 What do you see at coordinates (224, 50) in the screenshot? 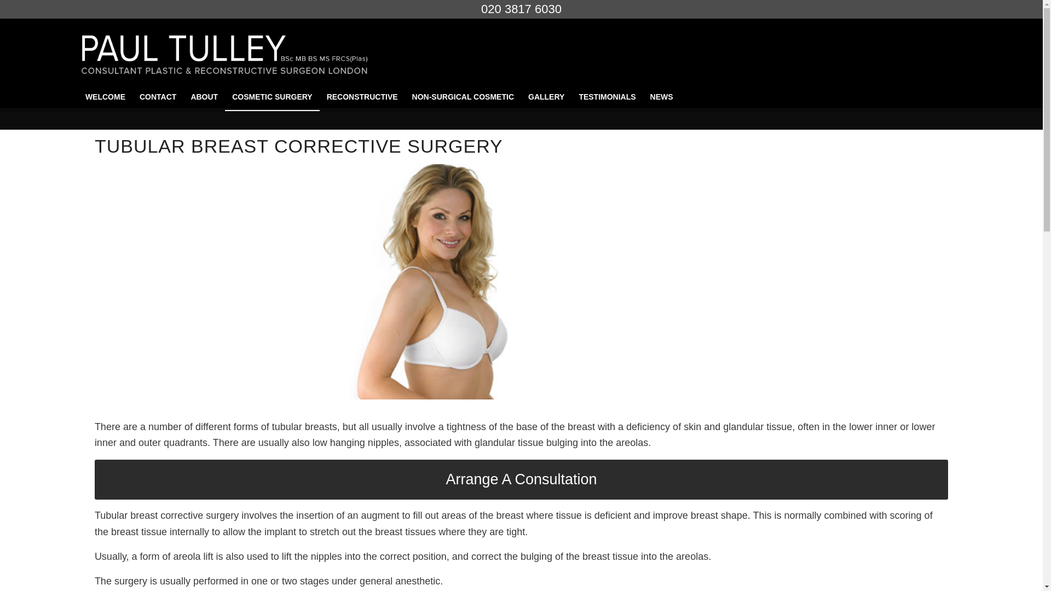
I see `TULLEY LOGO revised title` at bounding box center [224, 50].